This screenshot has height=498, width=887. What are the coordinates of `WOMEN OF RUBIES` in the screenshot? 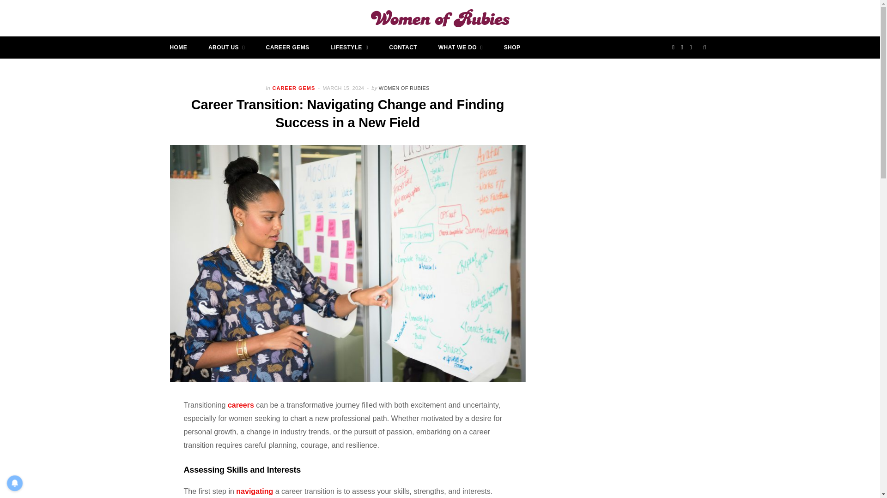 It's located at (404, 88).